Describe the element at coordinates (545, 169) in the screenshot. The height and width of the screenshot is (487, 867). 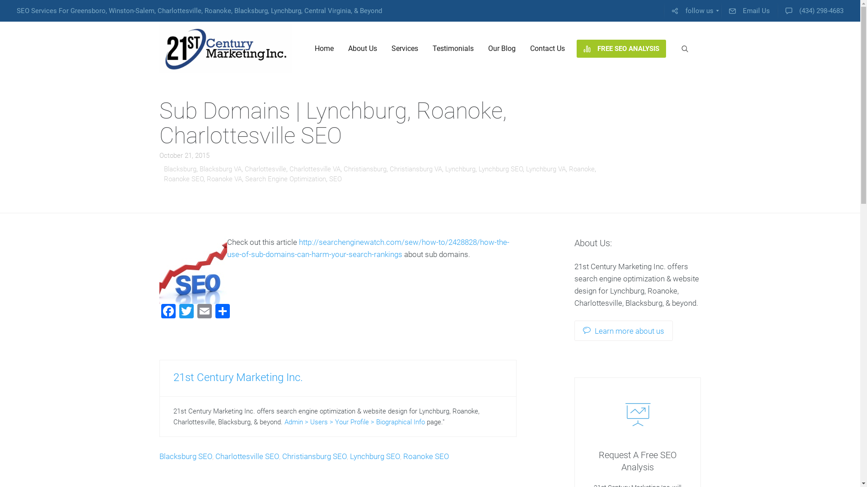
I see `Lynchburg VA` at that location.